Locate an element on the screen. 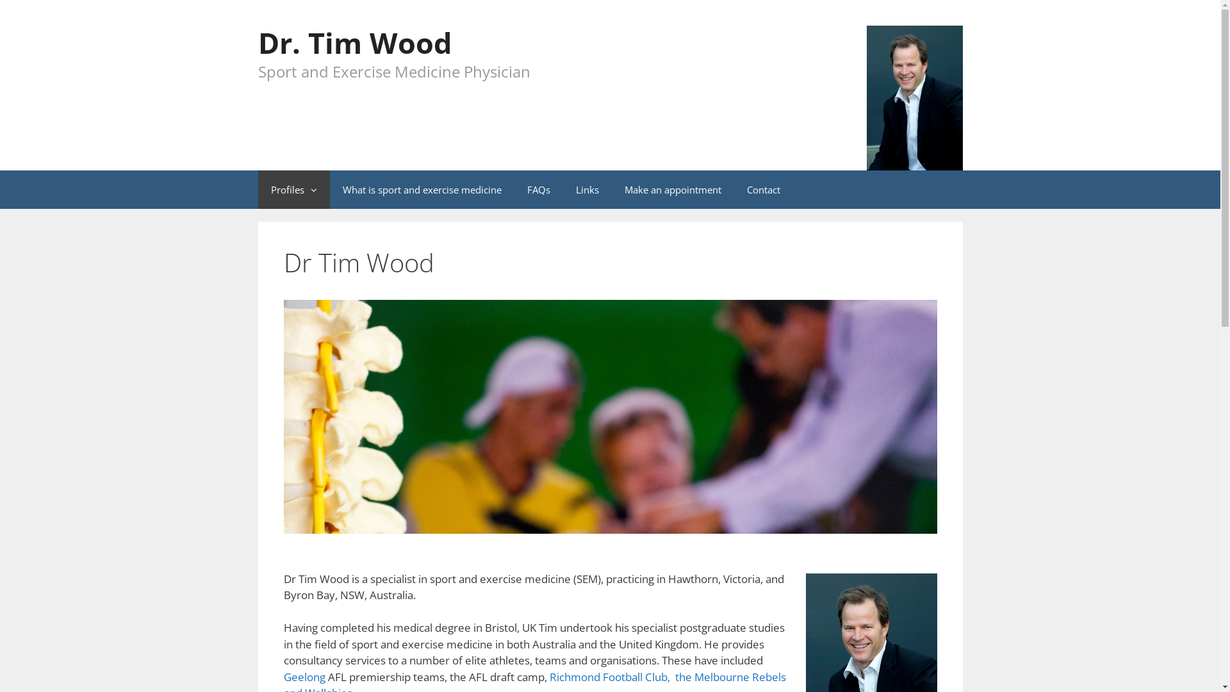  What is sport and exercise medicine is located at coordinates (422, 190).